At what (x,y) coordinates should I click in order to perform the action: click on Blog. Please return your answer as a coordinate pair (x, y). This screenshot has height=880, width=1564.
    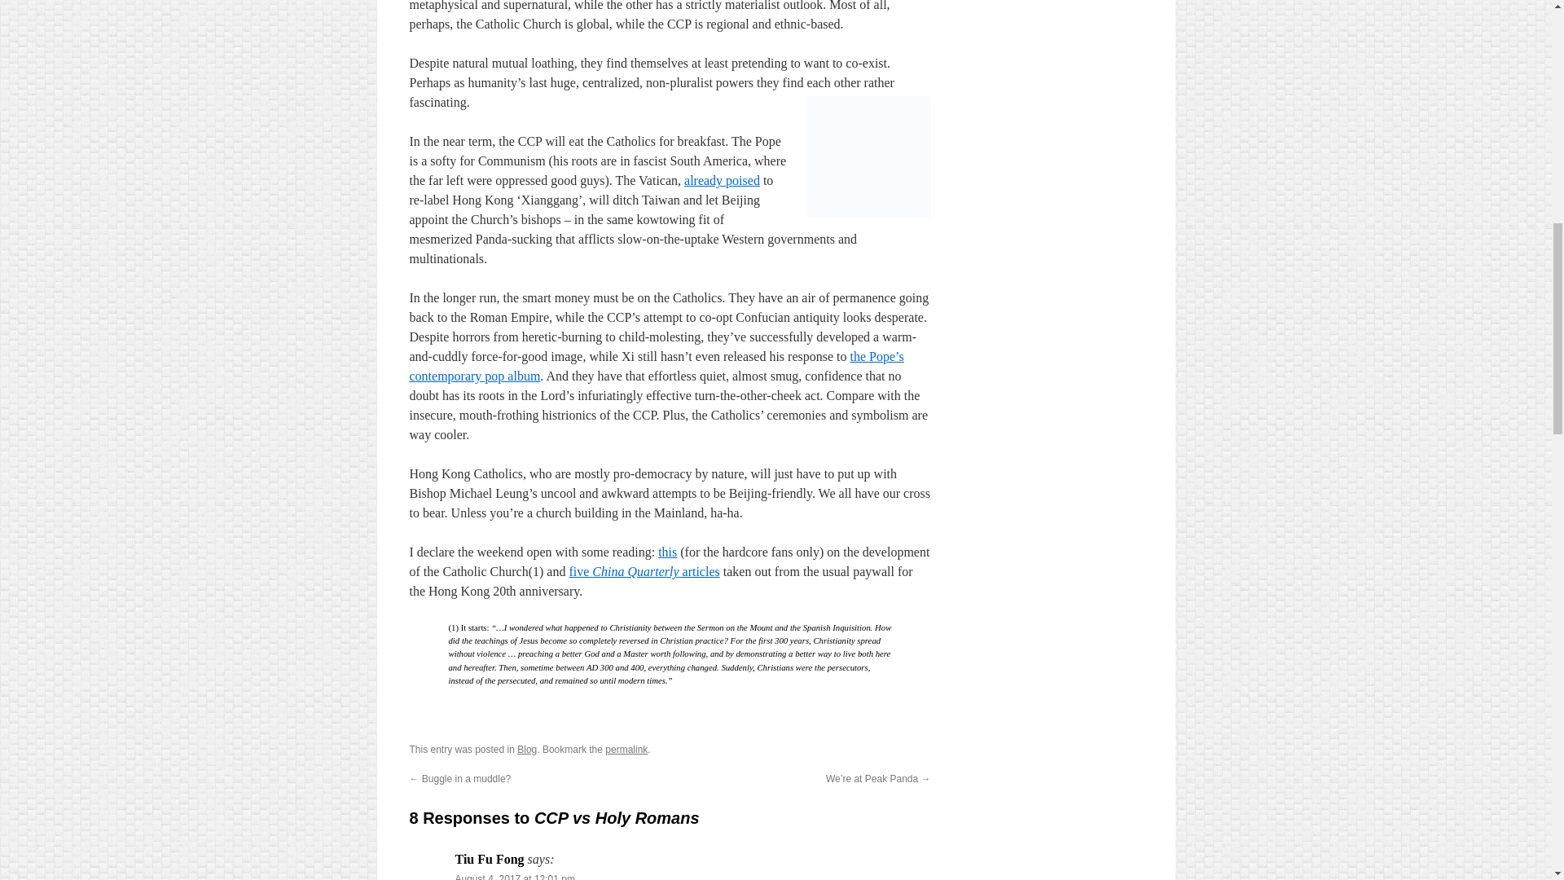
    Looking at the image, I should click on (526, 749).